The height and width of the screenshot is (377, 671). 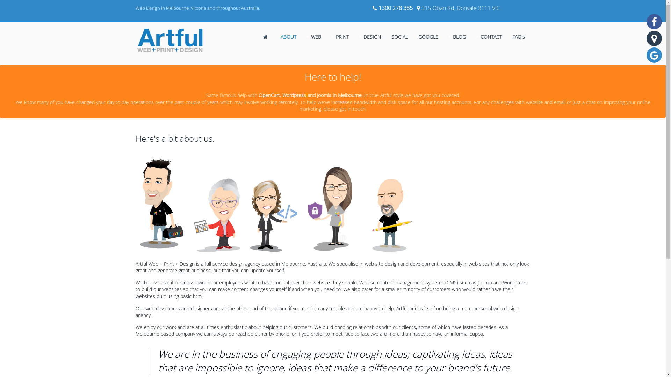 I want to click on 1300 278 385, so click(x=396, y=8).